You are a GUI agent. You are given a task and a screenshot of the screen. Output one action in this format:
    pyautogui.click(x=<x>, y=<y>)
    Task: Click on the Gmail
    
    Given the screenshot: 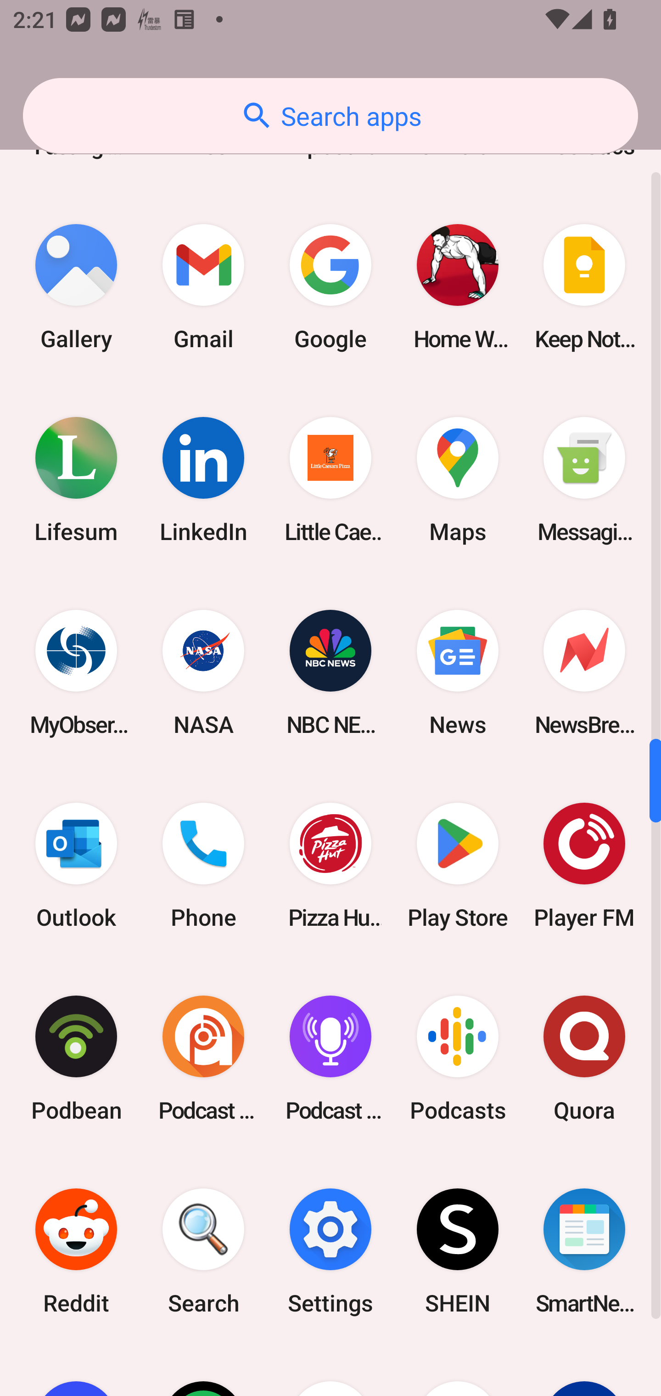 What is the action you would take?
    pyautogui.click(x=203, y=287)
    